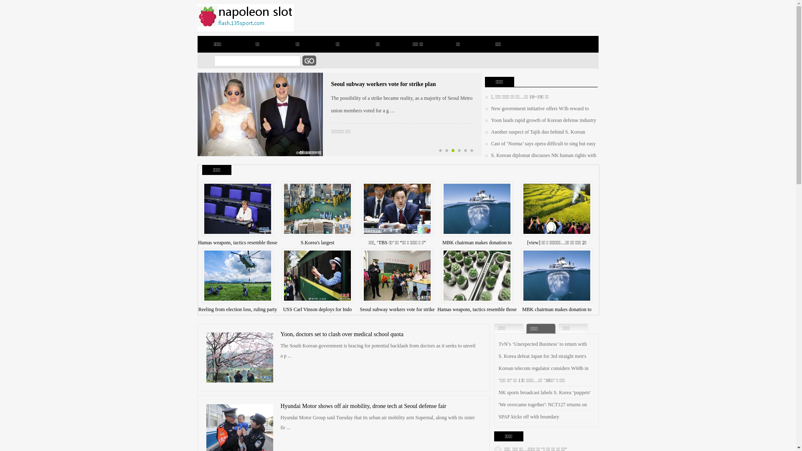 The height and width of the screenshot is (451, 802). I want to click on Seoul subway workers vote for strike plan, so click(398, 316).